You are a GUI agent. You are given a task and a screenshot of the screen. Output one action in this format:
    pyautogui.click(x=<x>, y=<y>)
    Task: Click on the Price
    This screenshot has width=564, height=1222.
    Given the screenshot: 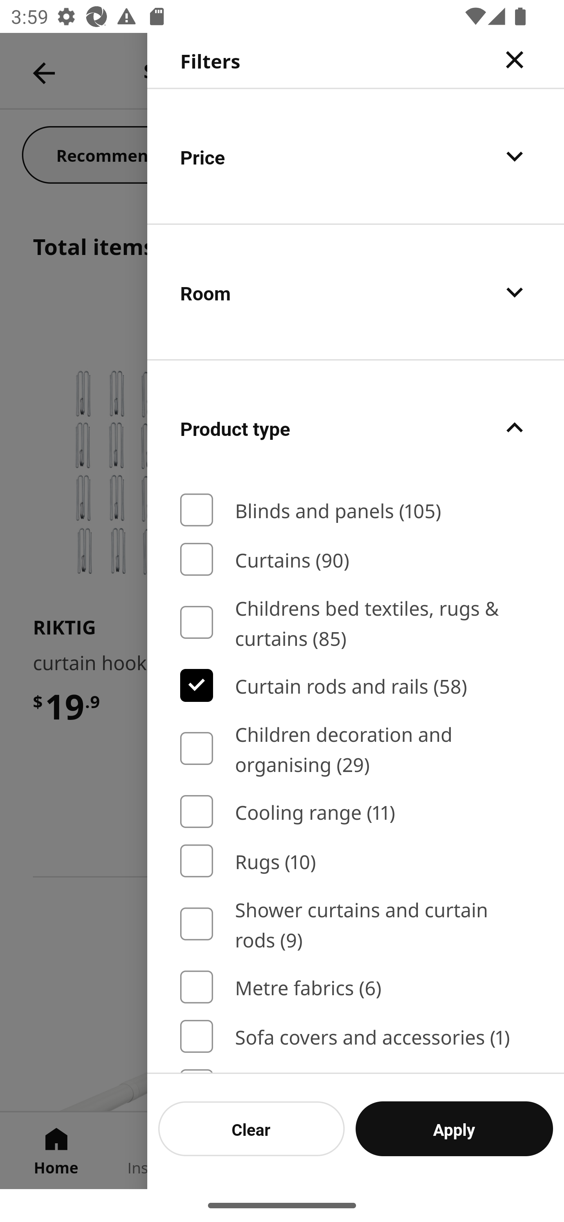 What is the action you would take?
    pyautogui.click(x=356, y=156)
    